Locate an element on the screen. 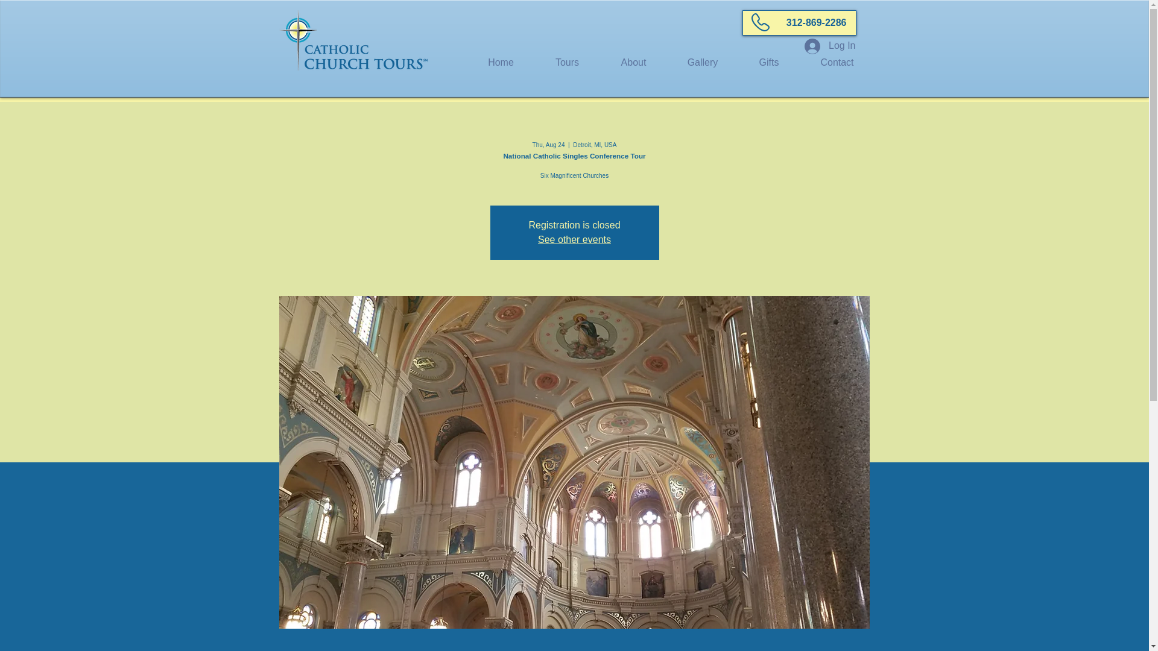 The width and height of the screenshot is (1158, 651). About is located at coordinates (633, 62).